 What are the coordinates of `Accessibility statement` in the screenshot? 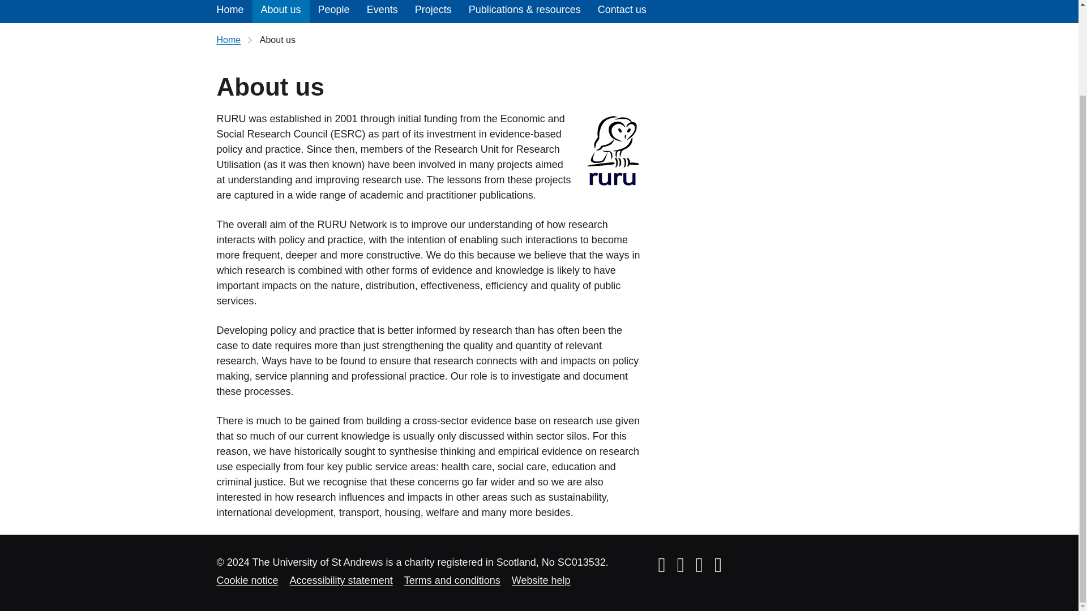 It's located at (341, 580).